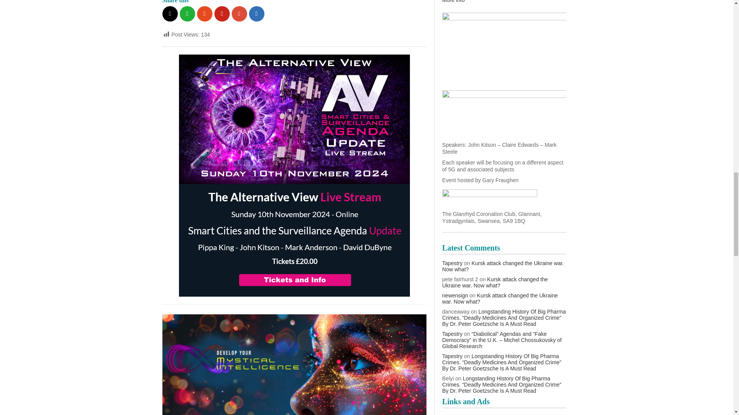  I want to click on More info, so click(453, 2).